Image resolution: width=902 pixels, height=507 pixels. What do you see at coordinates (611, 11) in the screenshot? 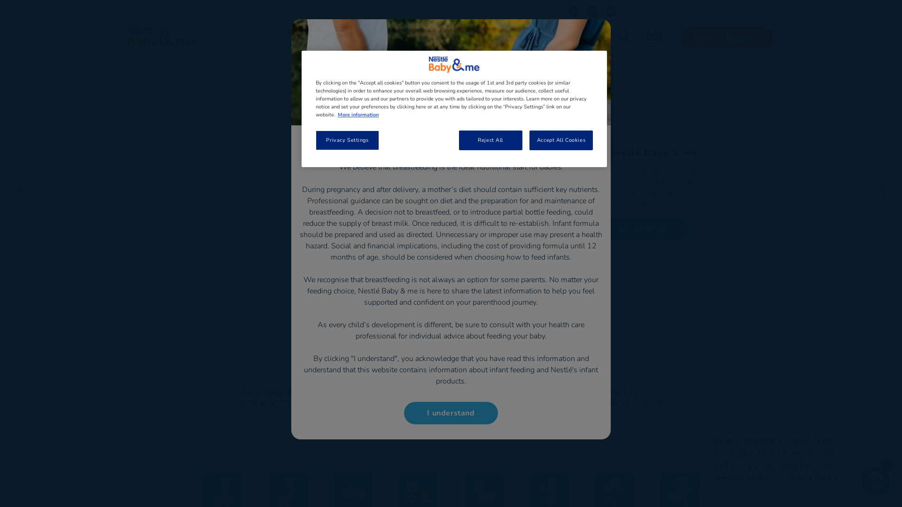
I see `youtube` at bounding box center [611, 11].